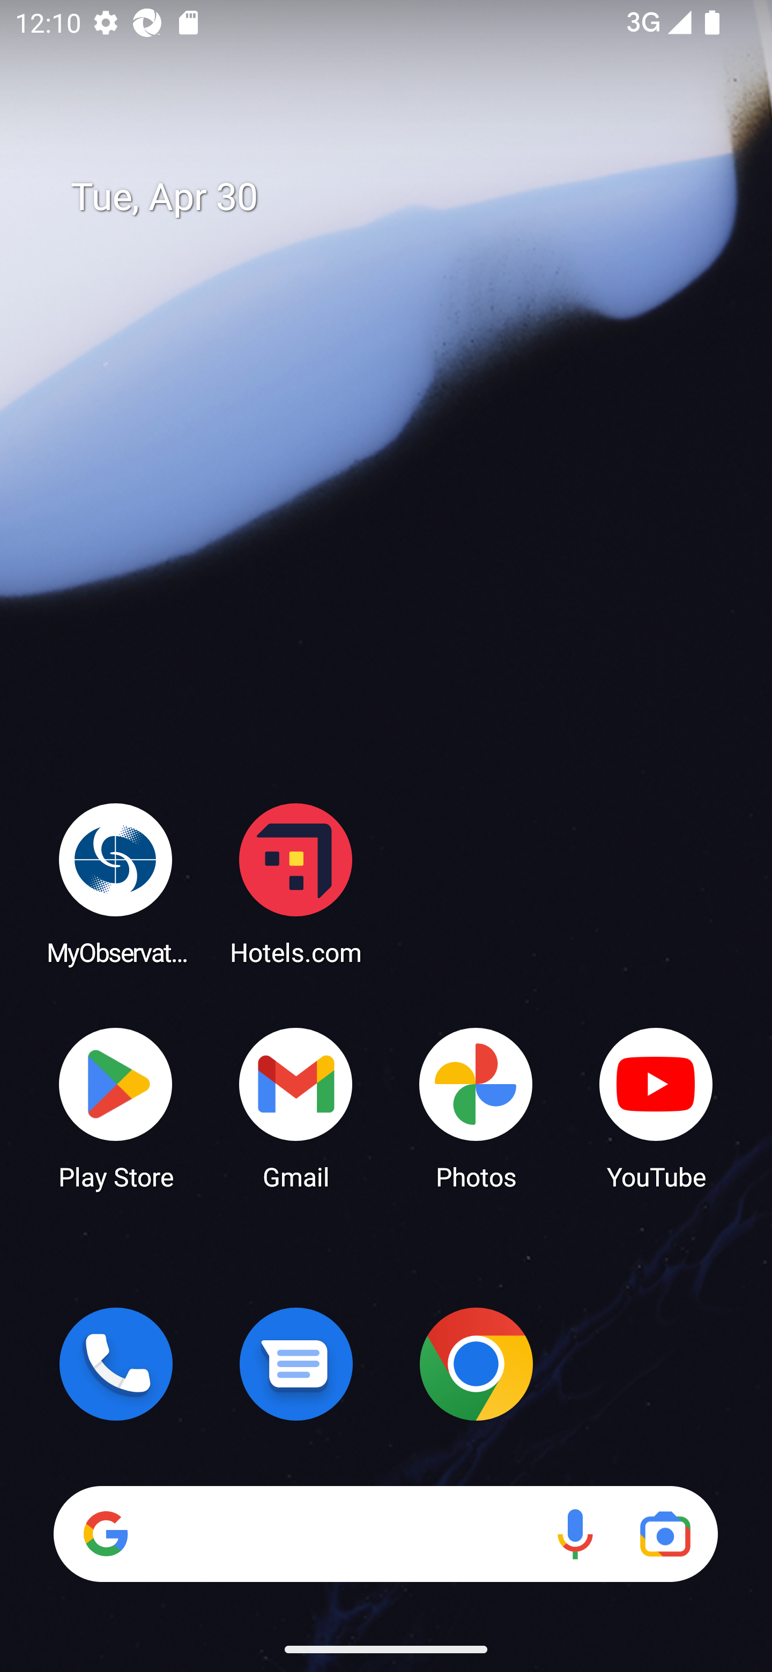 The height and width of the screenshot is (1672, 772). What do you see at coordinates (296, 1107) in the screenshot?
I see `Gmail` at bounding box center [296, 1107].